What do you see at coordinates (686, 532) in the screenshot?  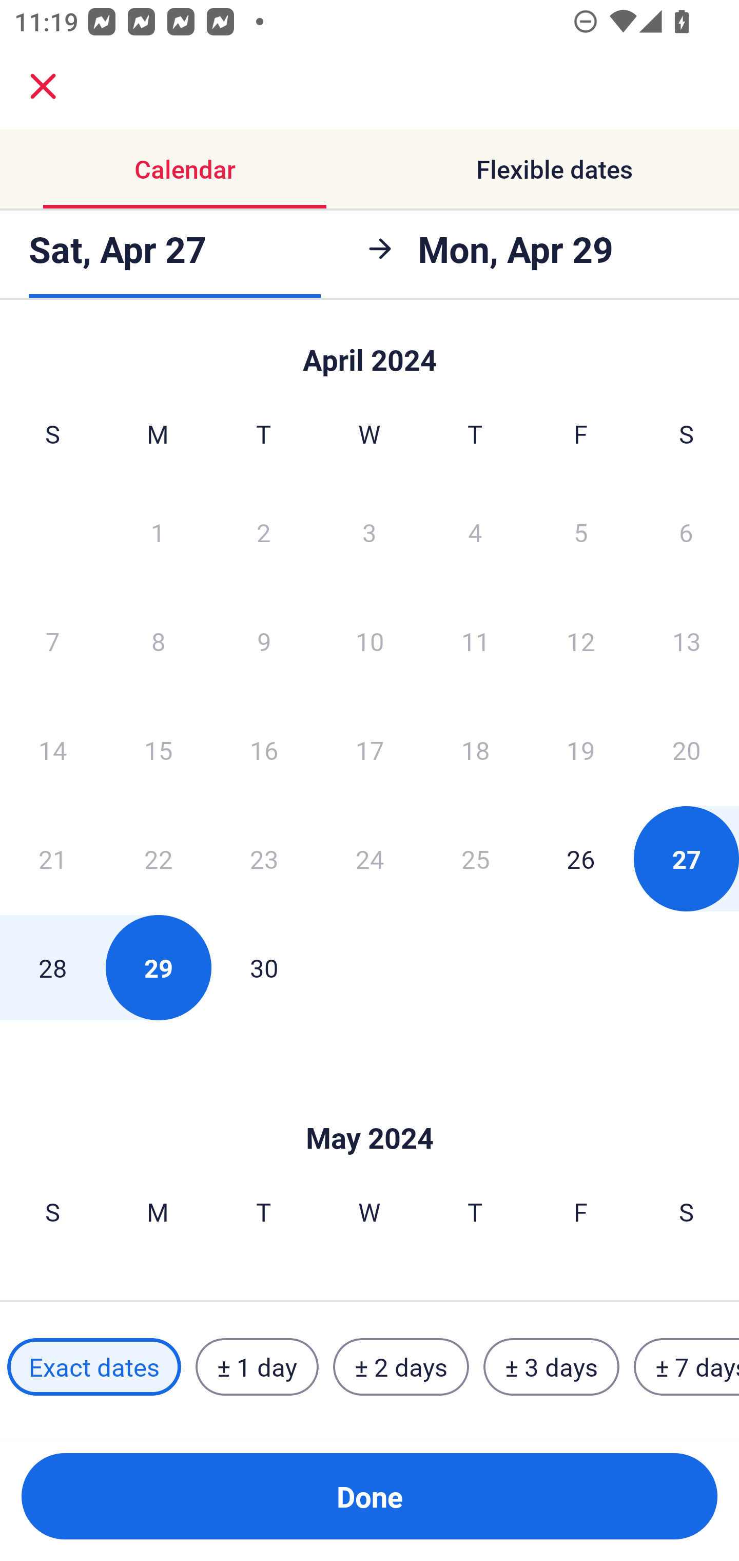 I see `6 Saturday, April 6, 2024` at bounding box center [686, 532].